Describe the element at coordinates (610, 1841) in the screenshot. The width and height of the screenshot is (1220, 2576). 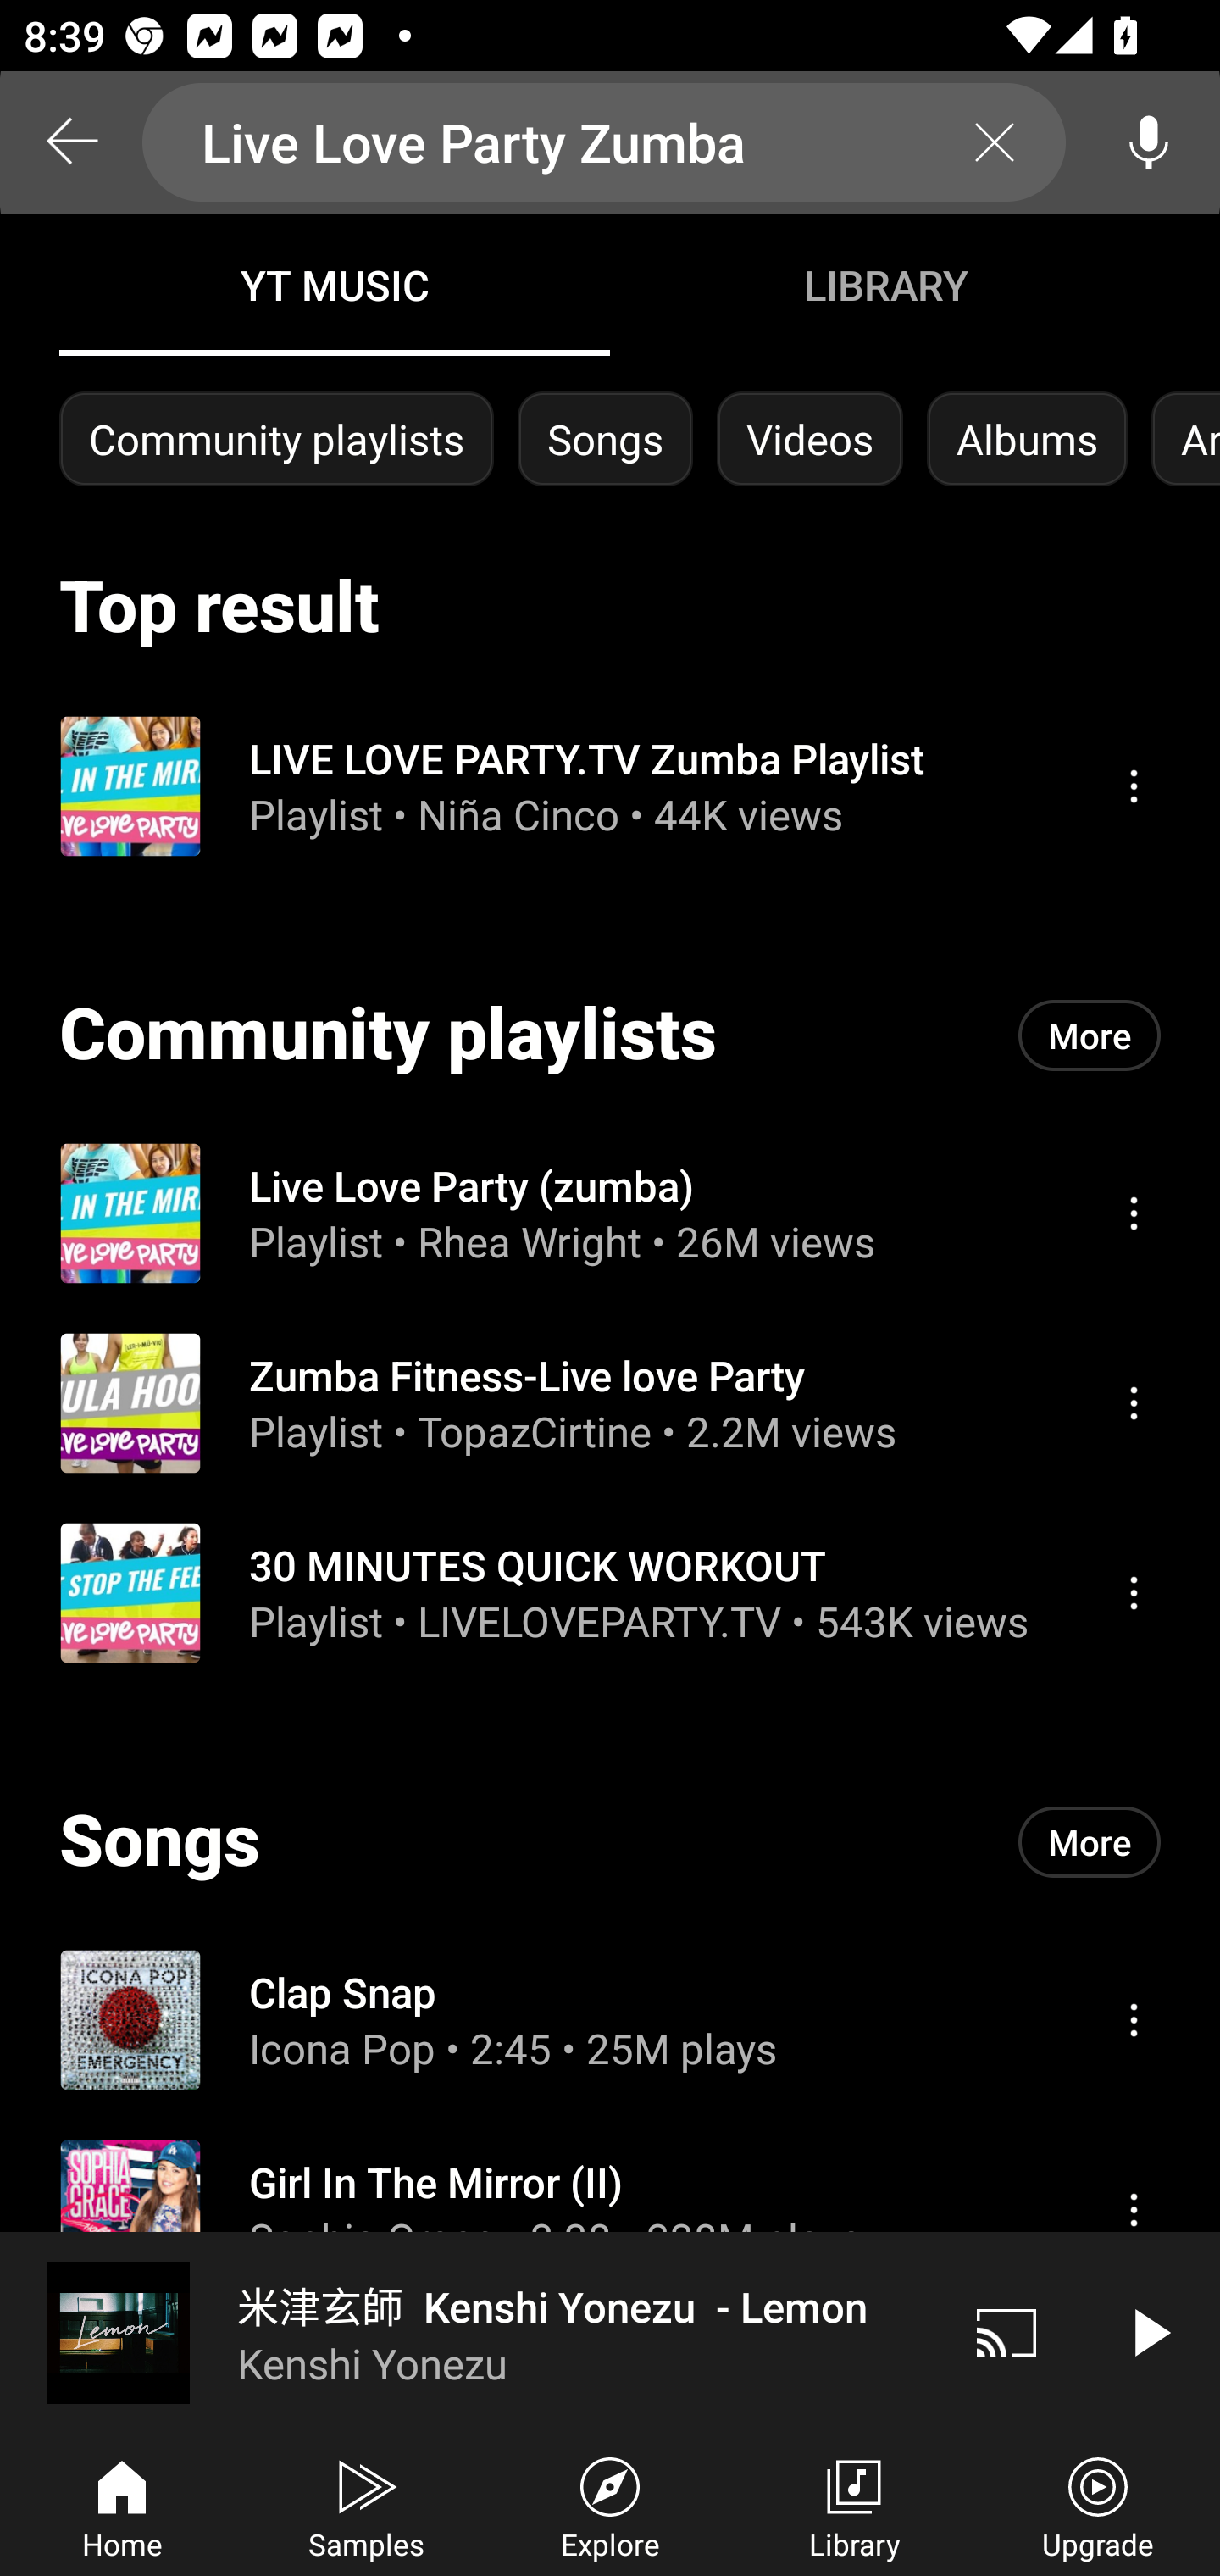
I see `Songs More More` at that location.